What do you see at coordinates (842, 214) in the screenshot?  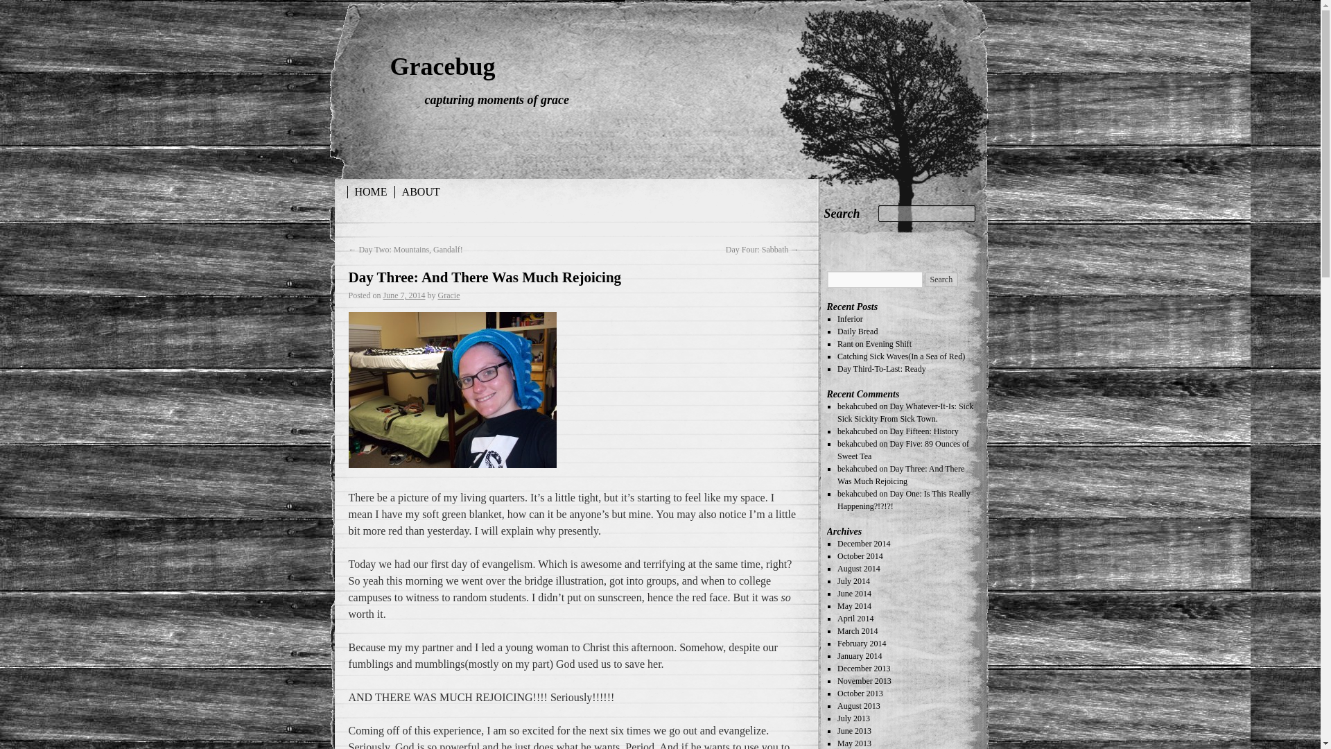 I see `Search` at bounding box center [842, 214].